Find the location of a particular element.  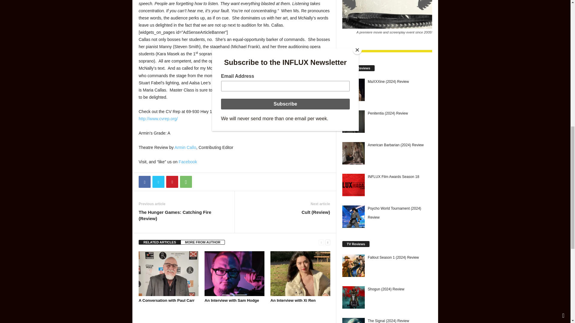

Facebook is located at coordinates (144, 182).